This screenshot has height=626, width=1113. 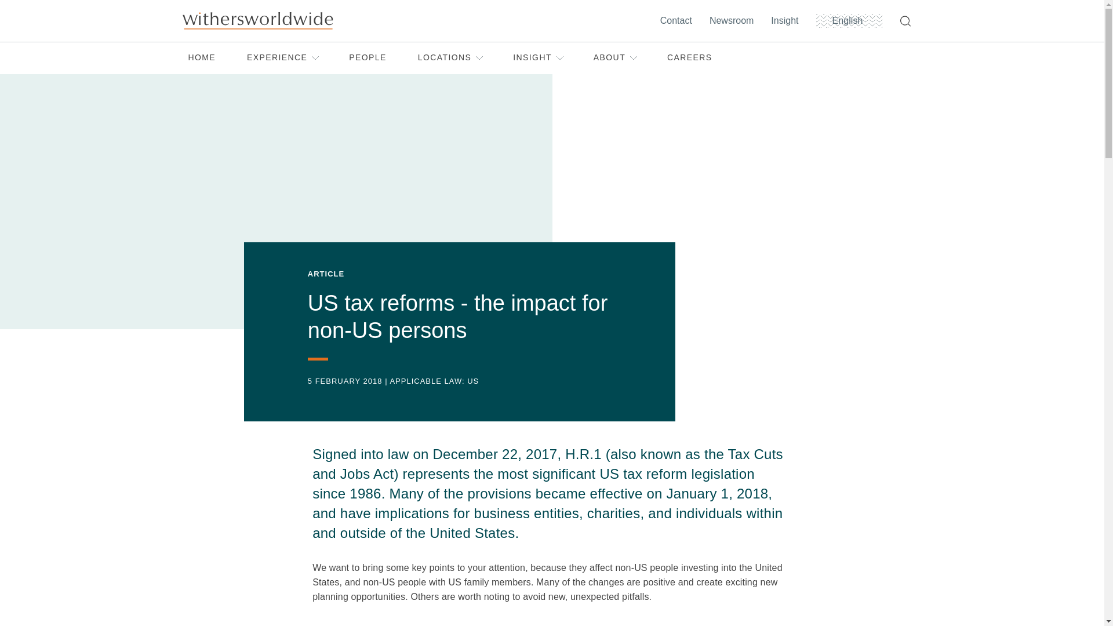 What do you see at coordinates (907, 21) in the screenshot?
I see `Search` at bounding box center [907, 21].